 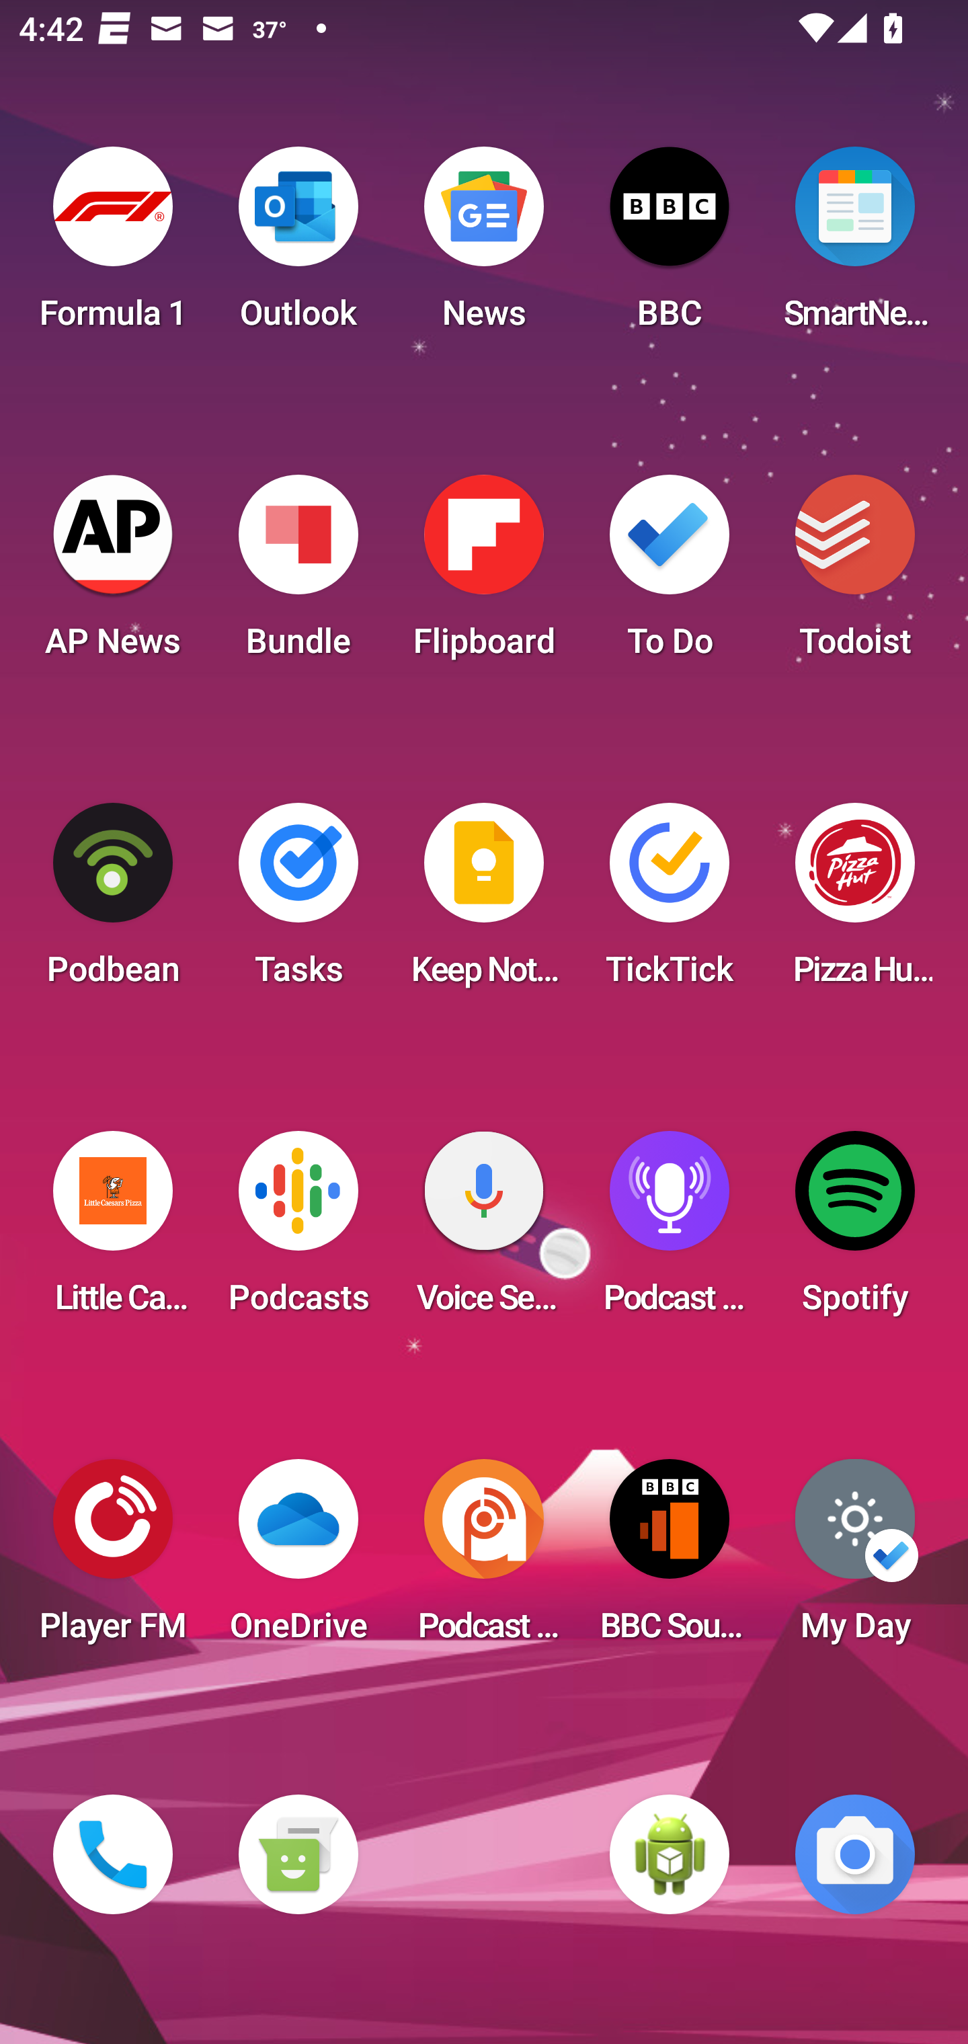 What do you see at coordinates (113, 246) in the screenshot?
I see `Formula 1` at bounding box center [113, 246].